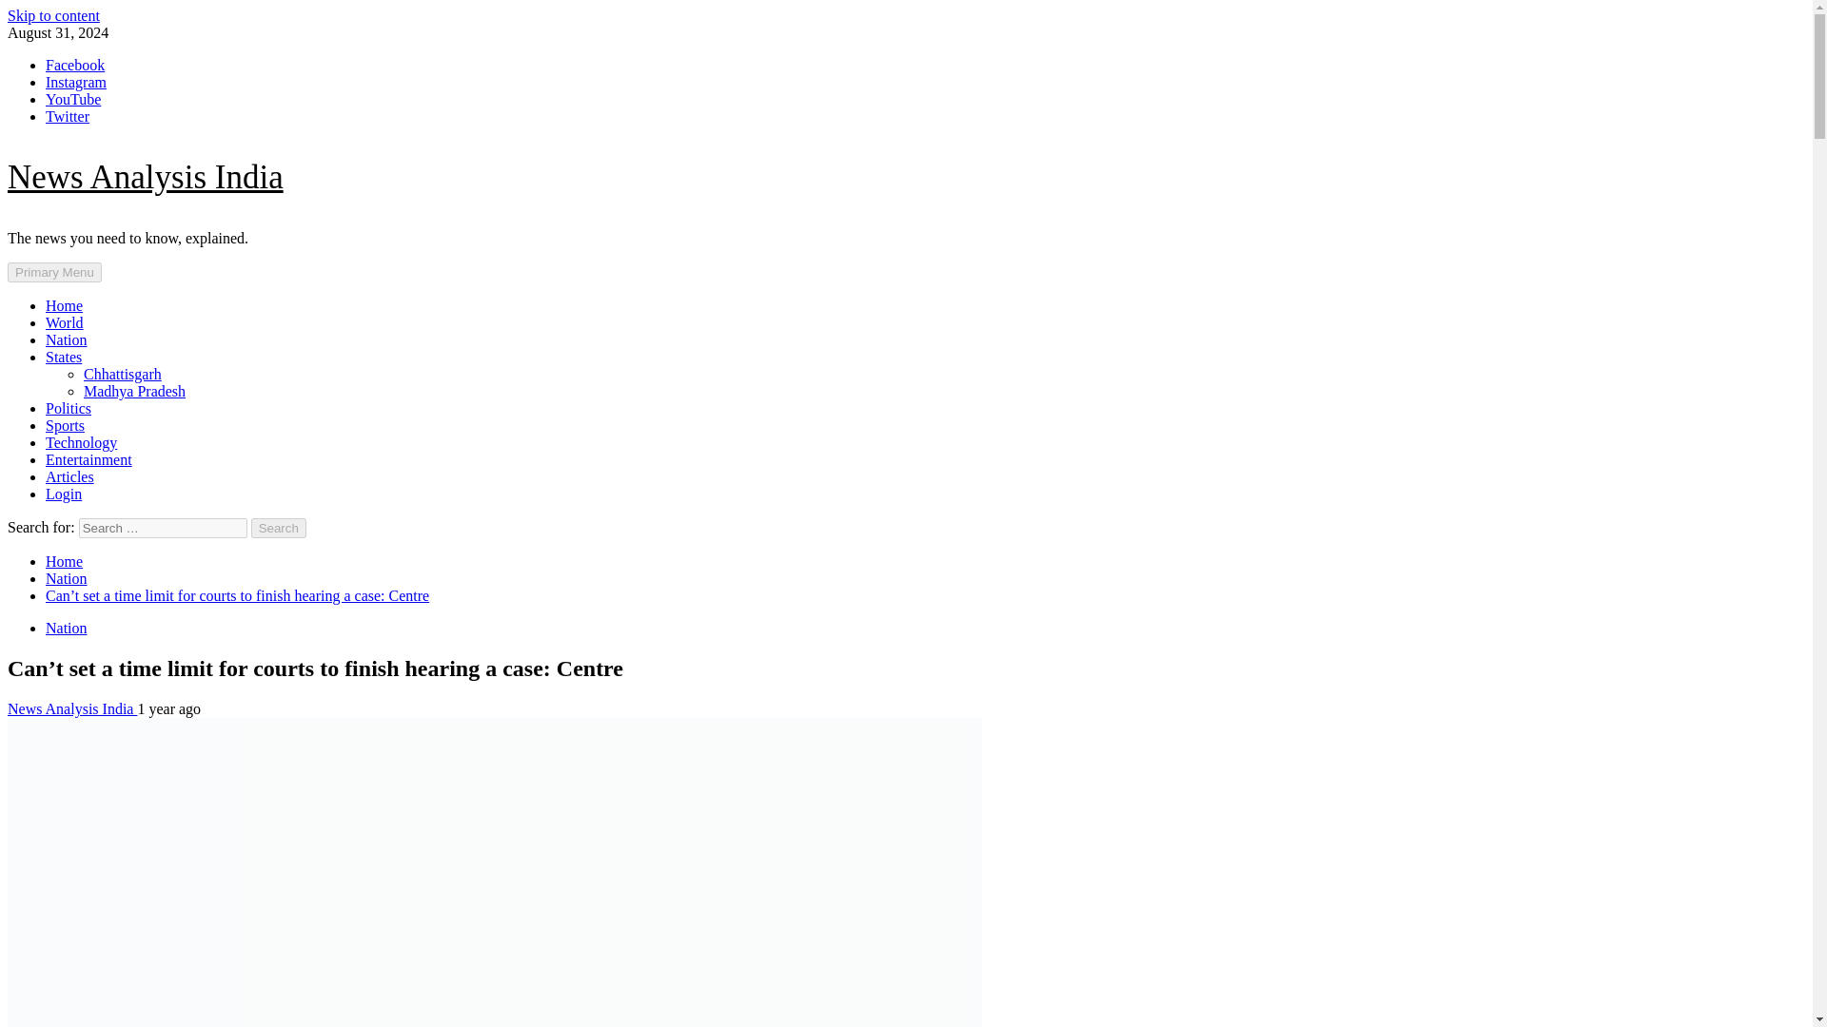 The width and height of the screenshot is (1827, 1027). What do you see at coordinates (72, 707) in the screenshot?
I see `News Analysis India` at bounding box center [72, 707].